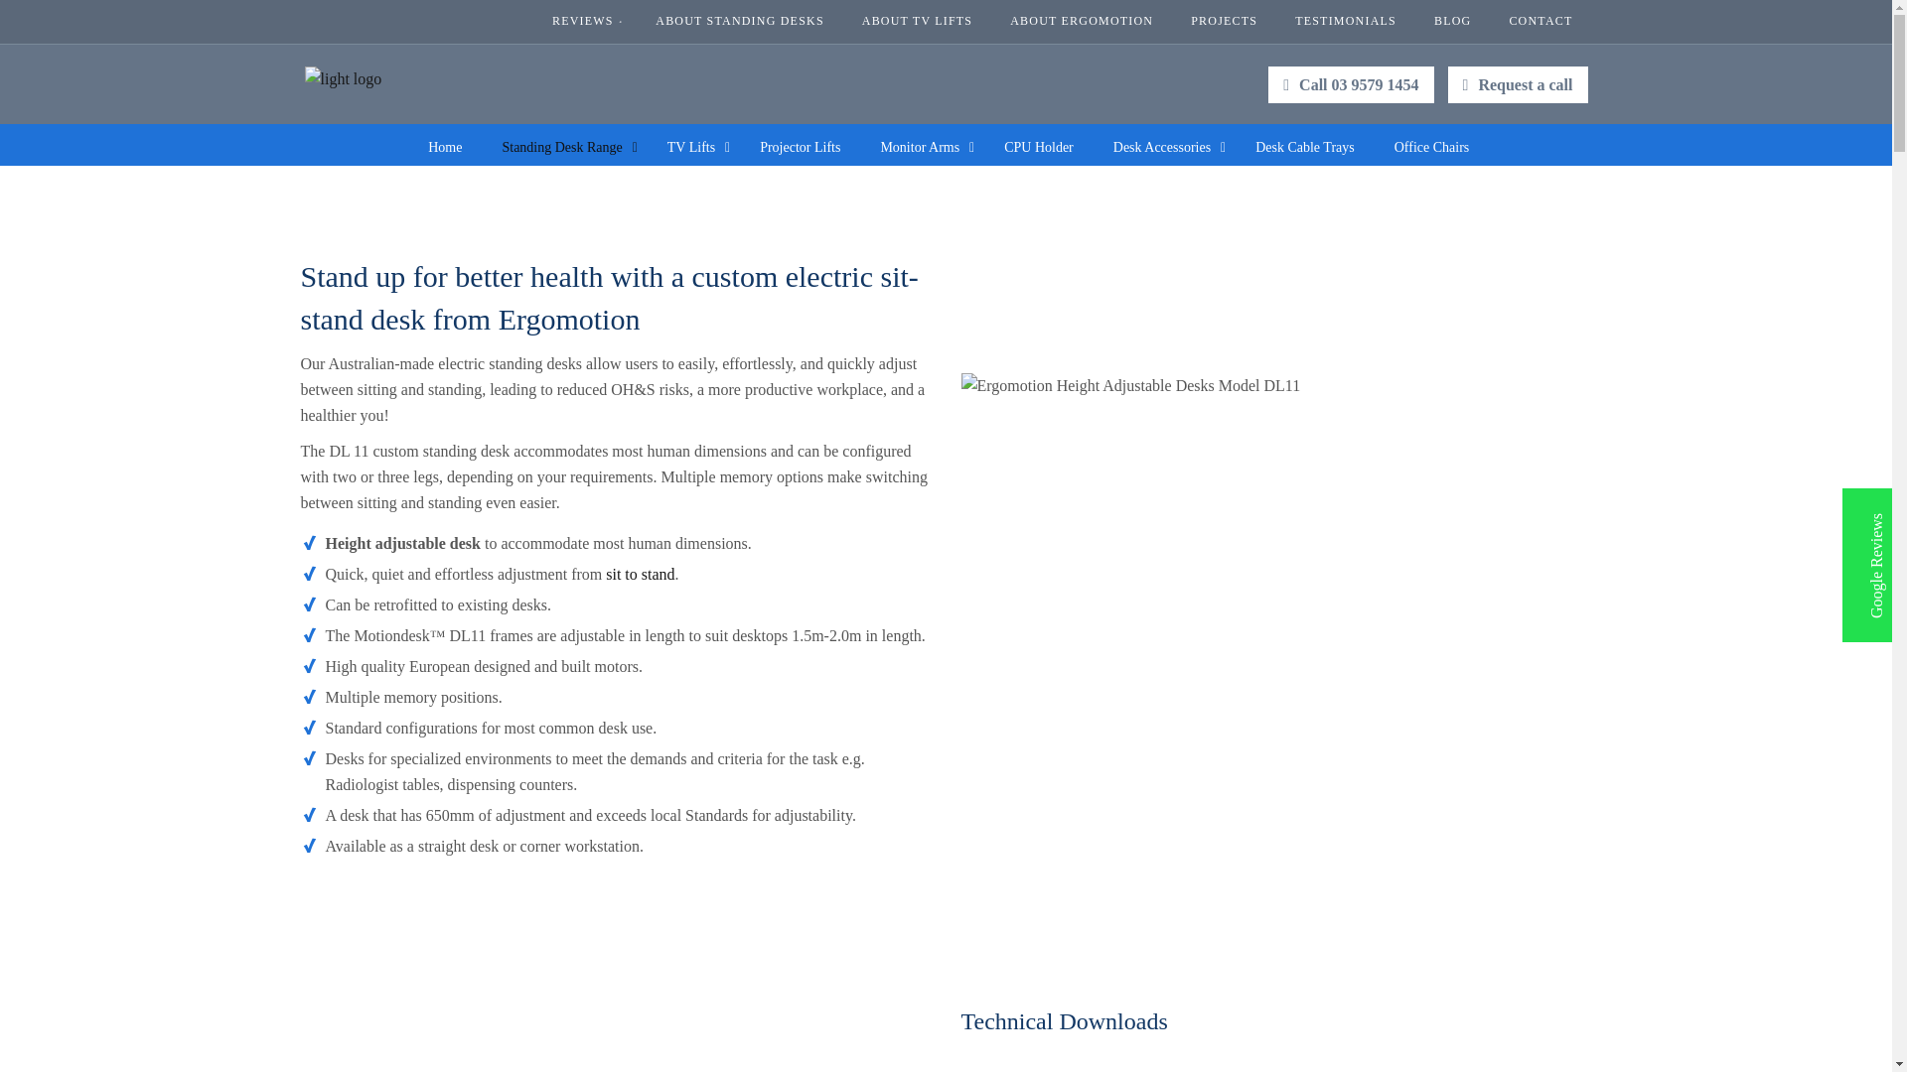  Describe the element at coordinates (1345, 21) in the screenshot. I see `TESTIMONIALS` at that location.